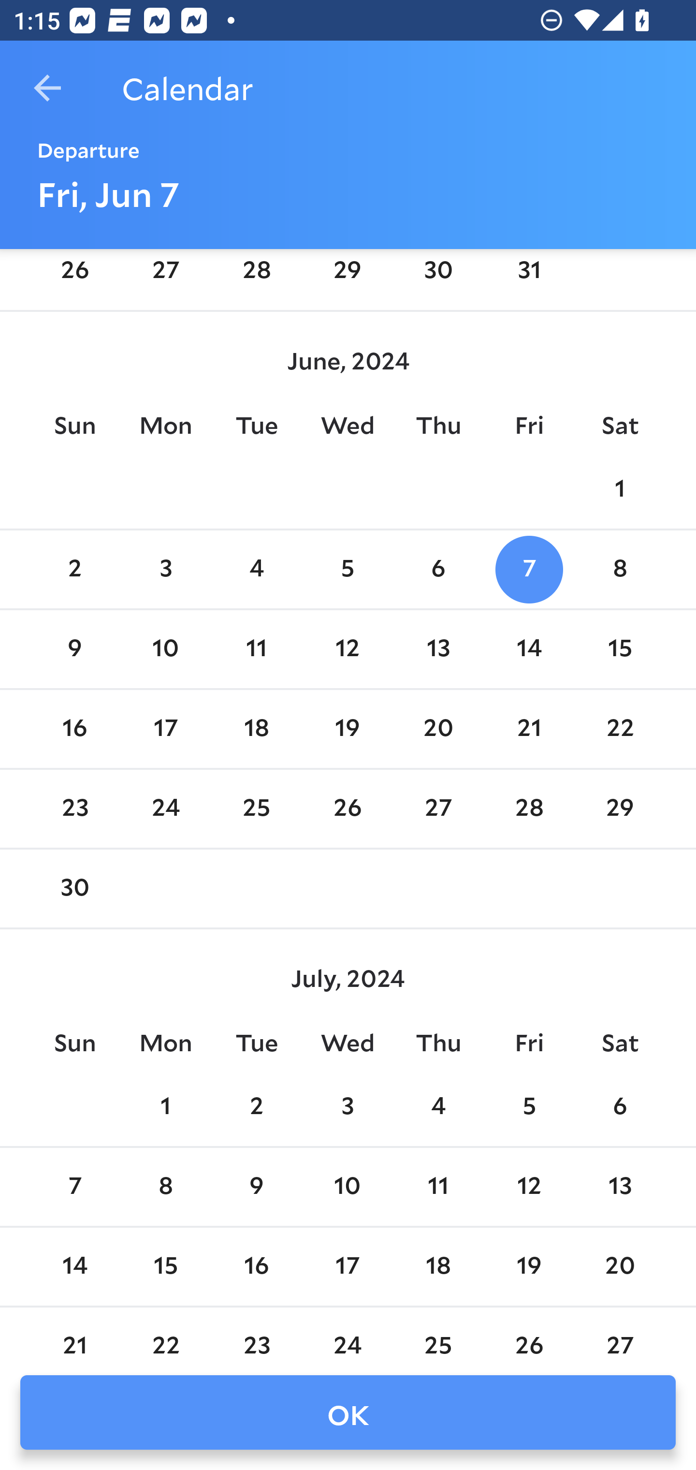 Image resolution: width=696 pixels, height=1470 pixels. I want to click on 8, so click(620, 570).